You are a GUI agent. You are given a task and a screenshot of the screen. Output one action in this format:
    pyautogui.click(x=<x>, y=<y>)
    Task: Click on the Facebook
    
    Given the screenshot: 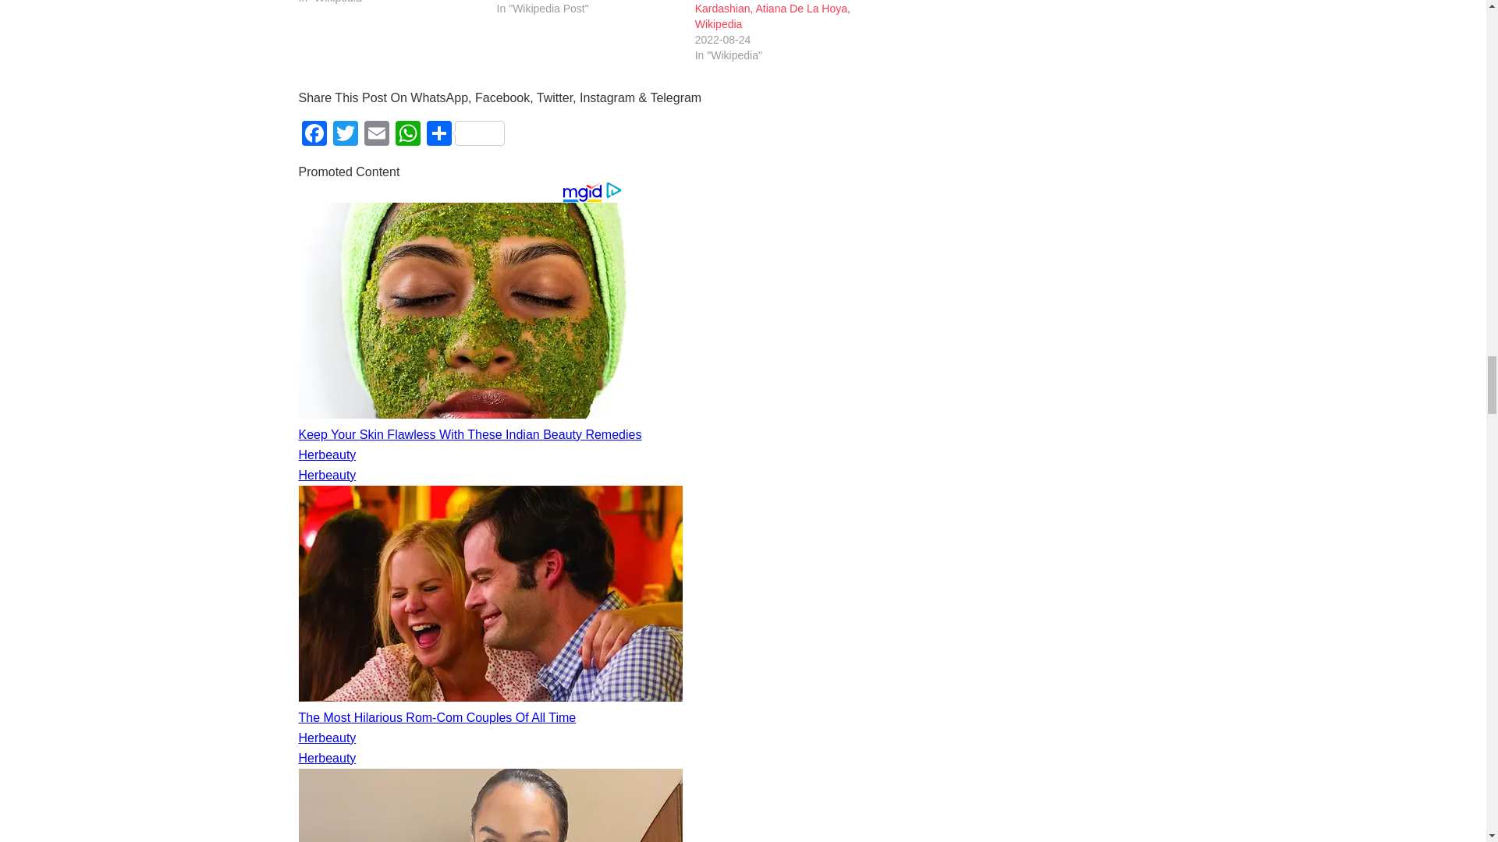 What is the action you would take?
    pyautogui.click(x=314, y=136)
    